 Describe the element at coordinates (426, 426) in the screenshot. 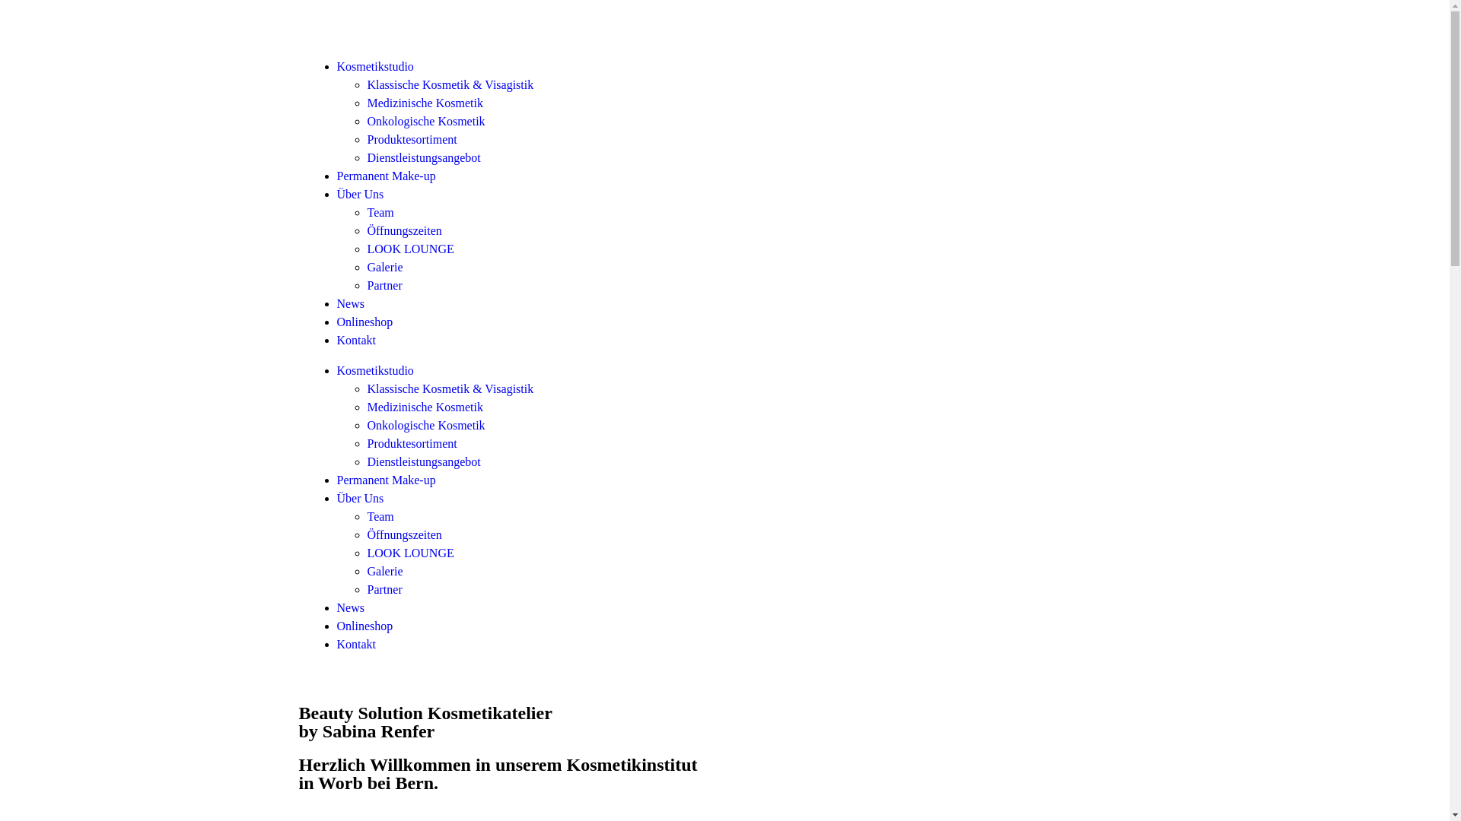

I see `Onkologische Kosmetik` at that location.